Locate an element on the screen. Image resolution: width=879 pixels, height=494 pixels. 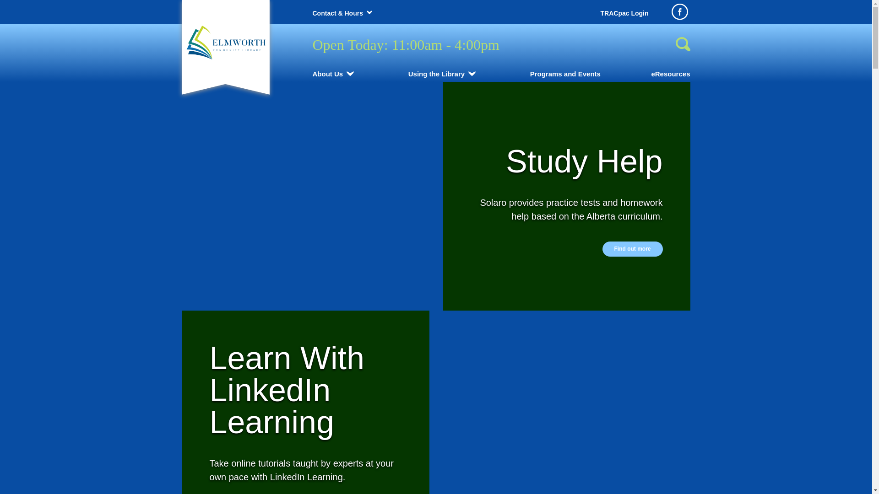
Contact & Hours is located at coordinates (337, 13).